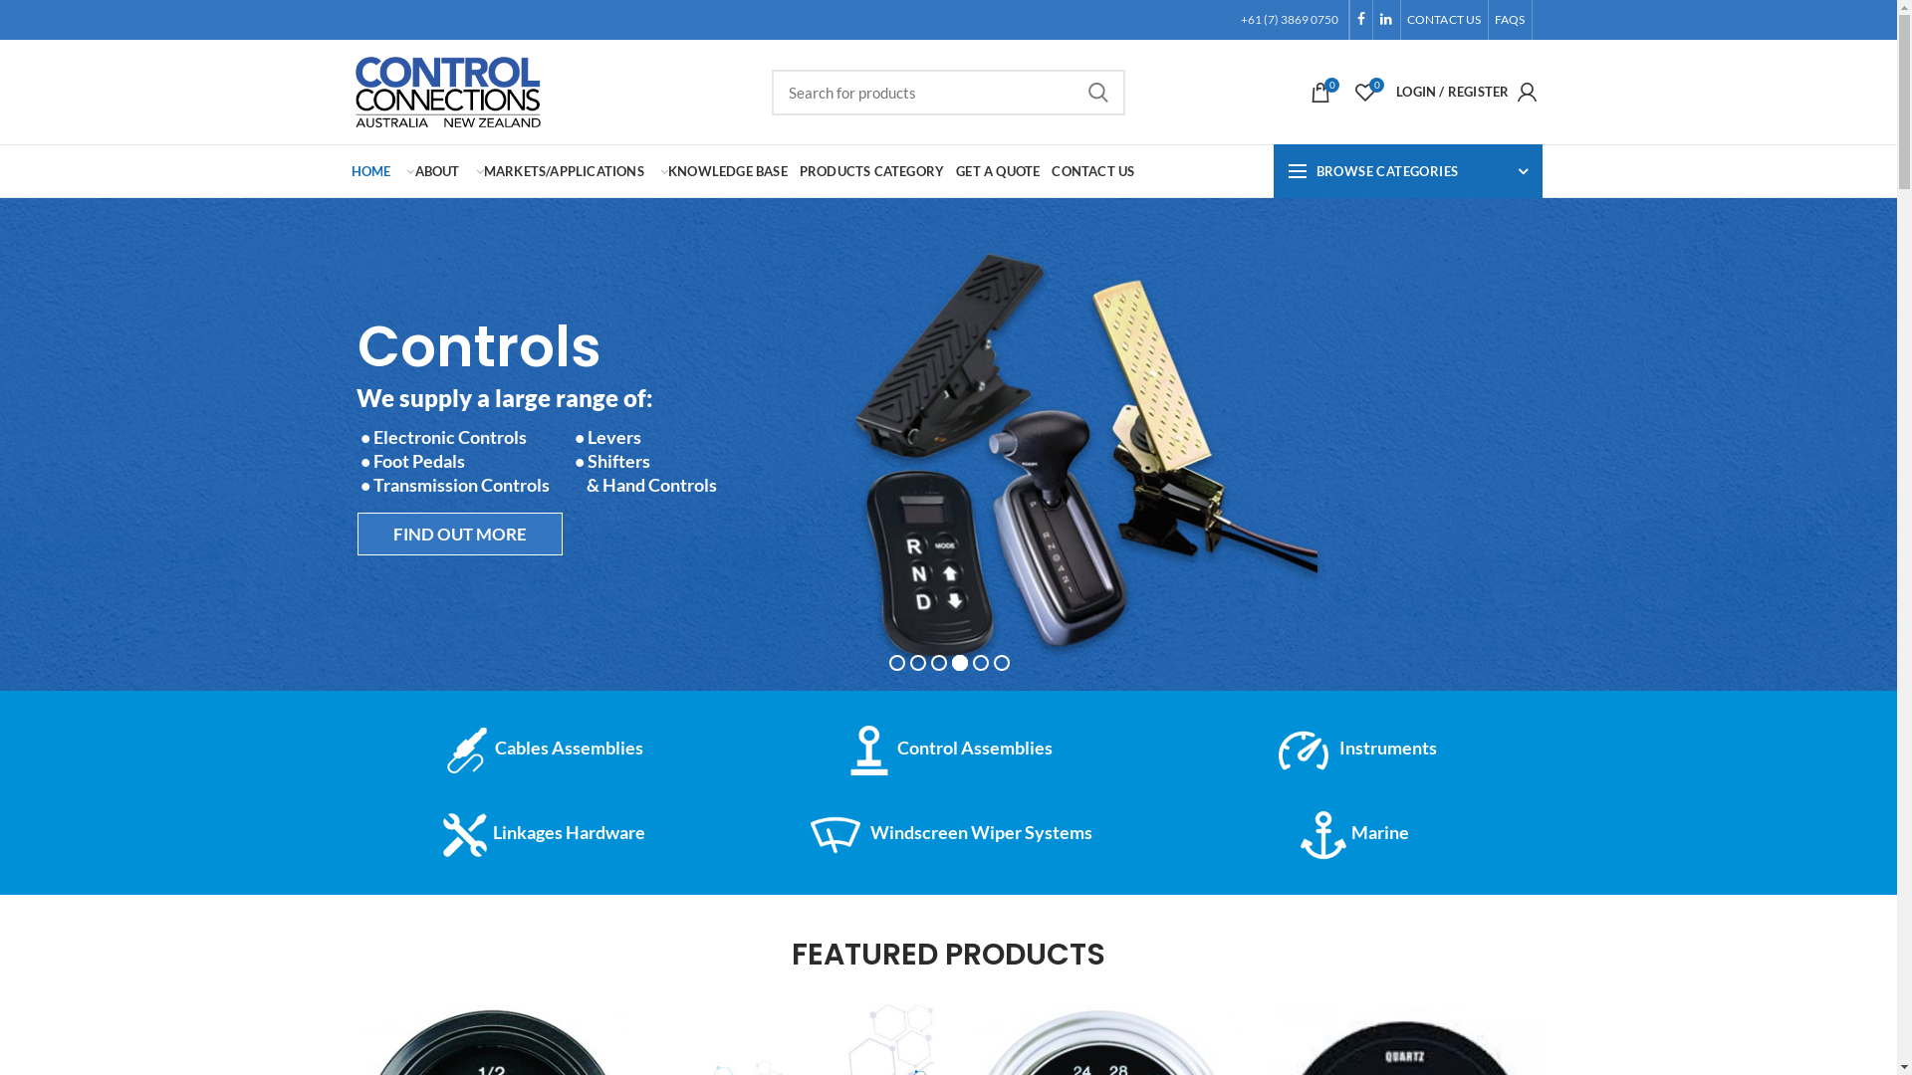 This screenshot has width=1912, height=1075. What do you see at coordinates (460, 534) in the screenshot?
I see `FIND OUT MORE` at bounding box center [460, 534].